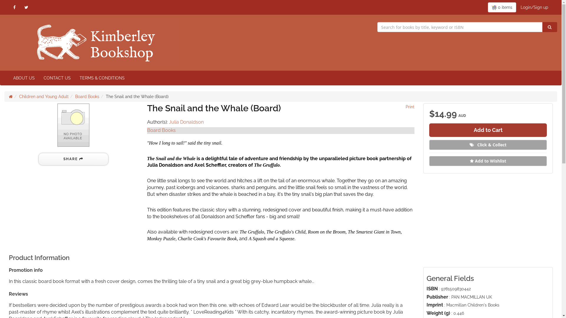 The image size is (566, 318). I want to click on ABOUT US, so click(24, 78).